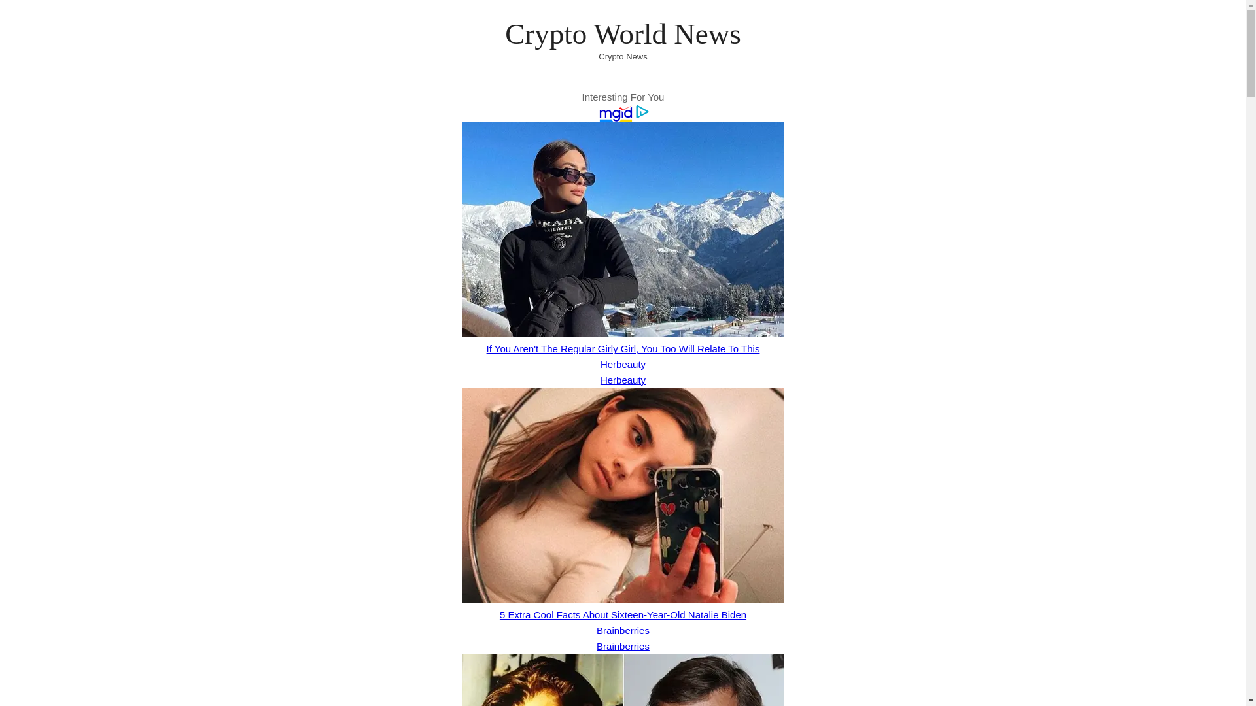 Image resolution: width=1256 pixels, height=706 pixels. Describe the element at coordinates (623, 34) in the screenshot. I see `Crypto World News` at that location.